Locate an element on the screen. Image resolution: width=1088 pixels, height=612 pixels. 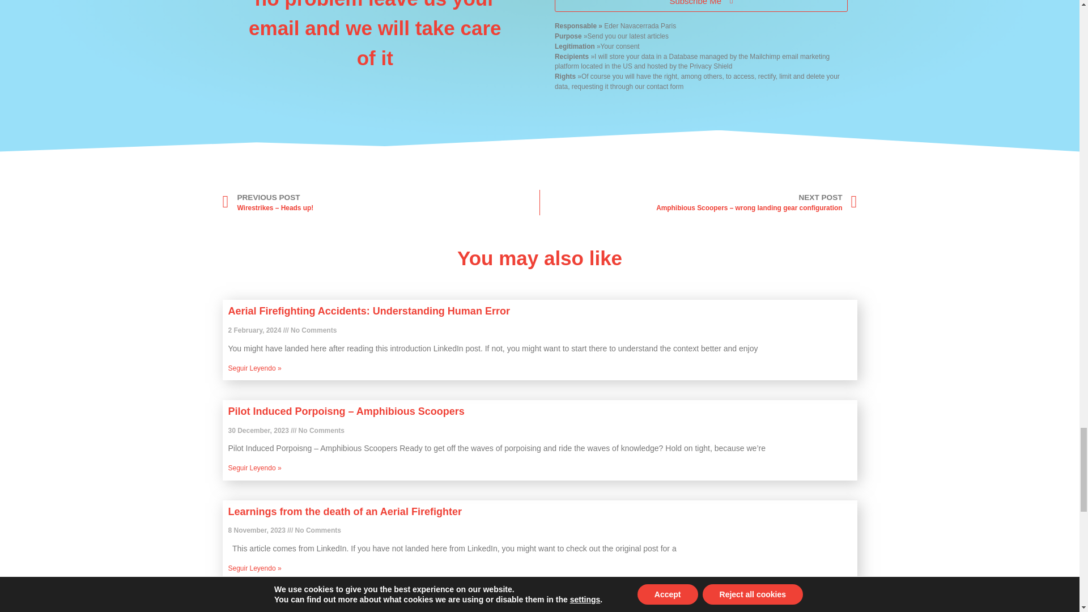
Subscribe Me is located at coordinates (701, 6).